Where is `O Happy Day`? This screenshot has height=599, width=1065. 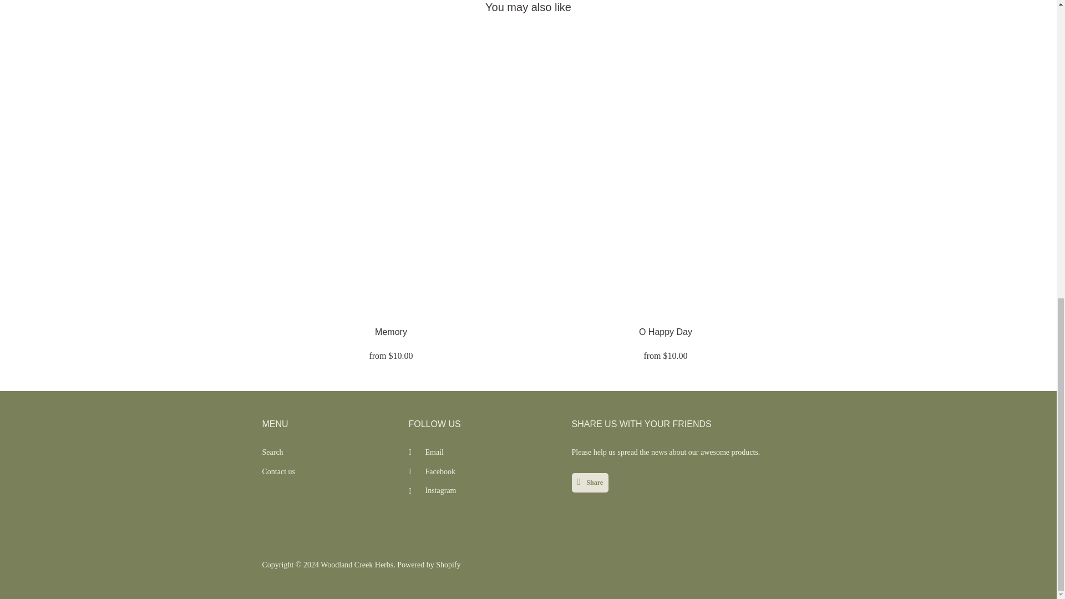
O Happy Day is located at coordinates (666, 332).